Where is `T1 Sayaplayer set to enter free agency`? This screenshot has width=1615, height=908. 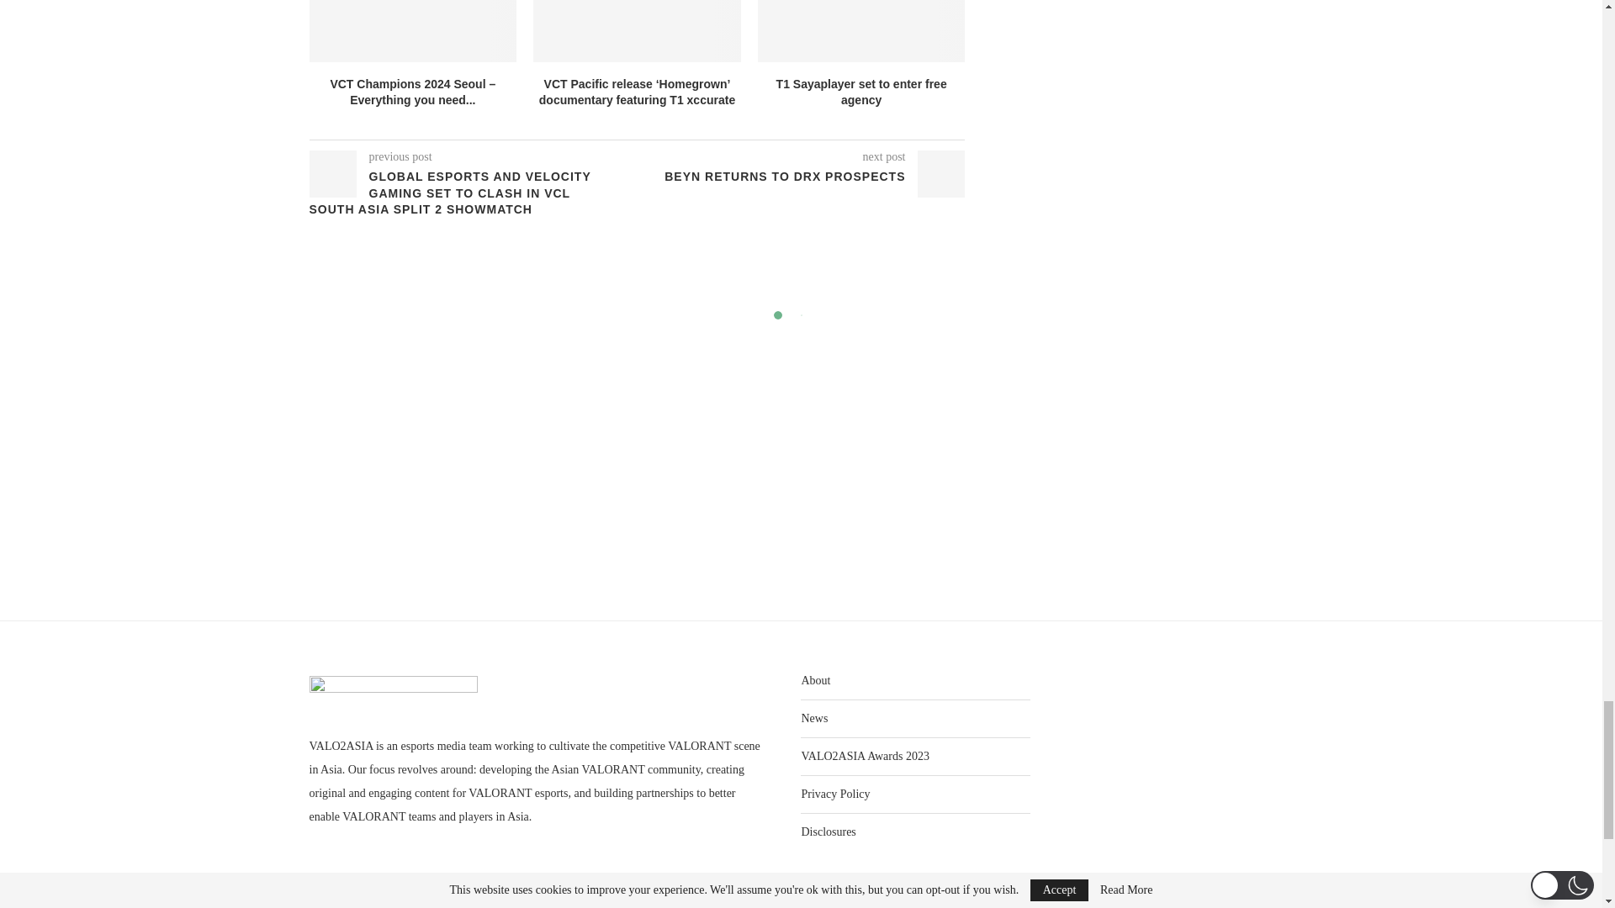 T1 Sayaplayer set to enter free agency is located at coordinates (861, 30).